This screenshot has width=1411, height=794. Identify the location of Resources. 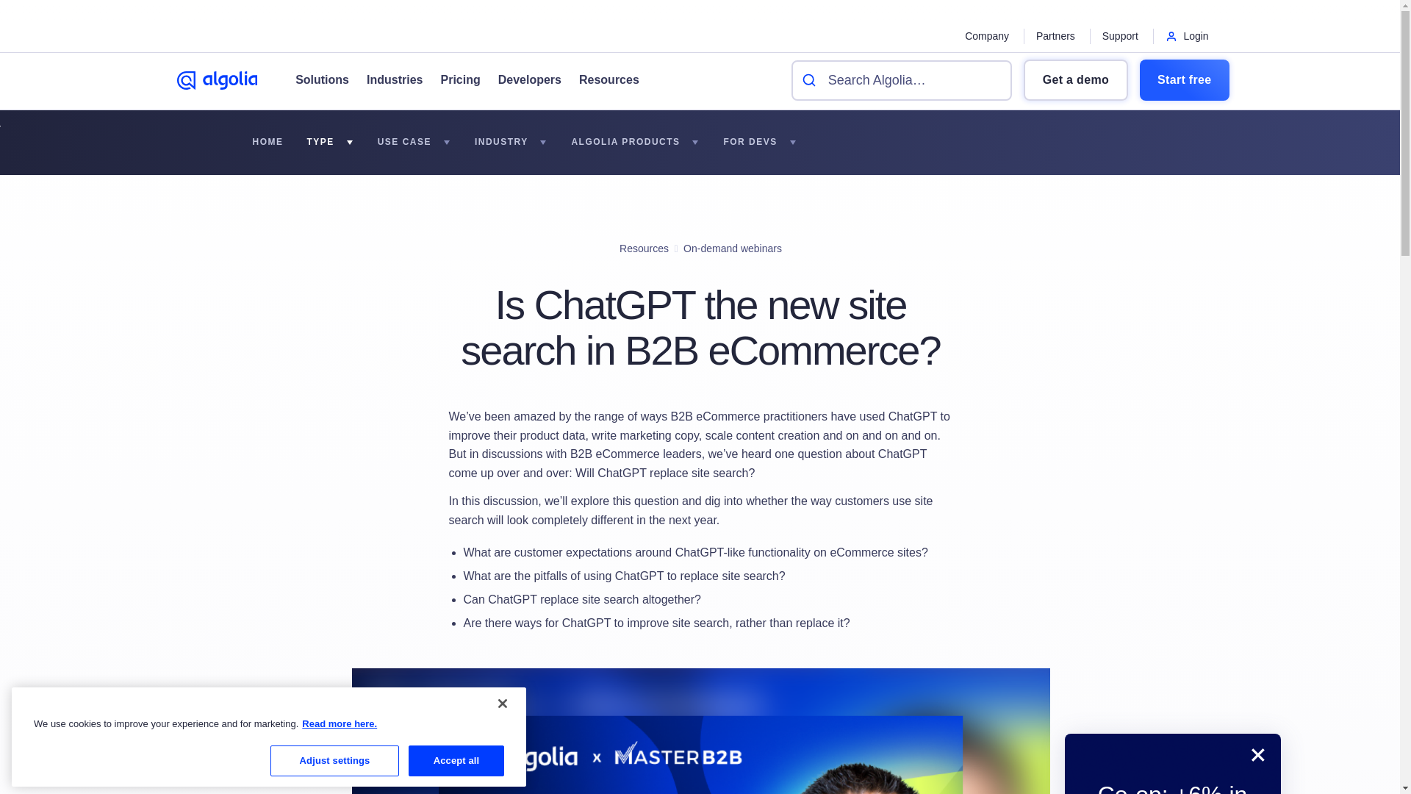
(600, 80).